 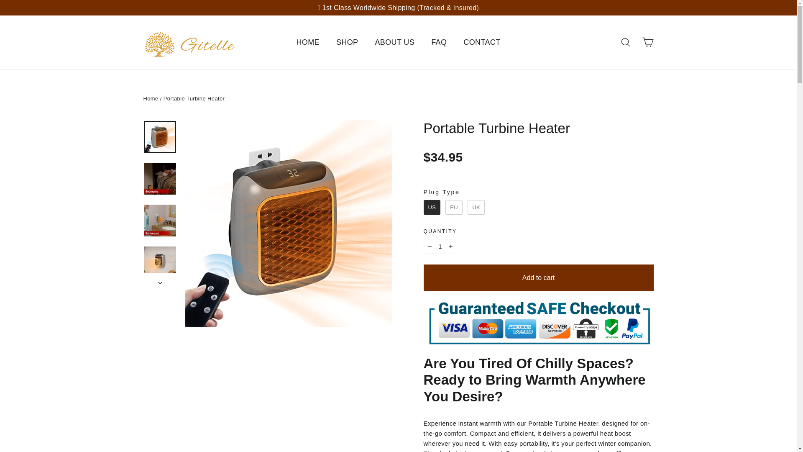 I want to click on FAQ, so click(x=626, y=42).